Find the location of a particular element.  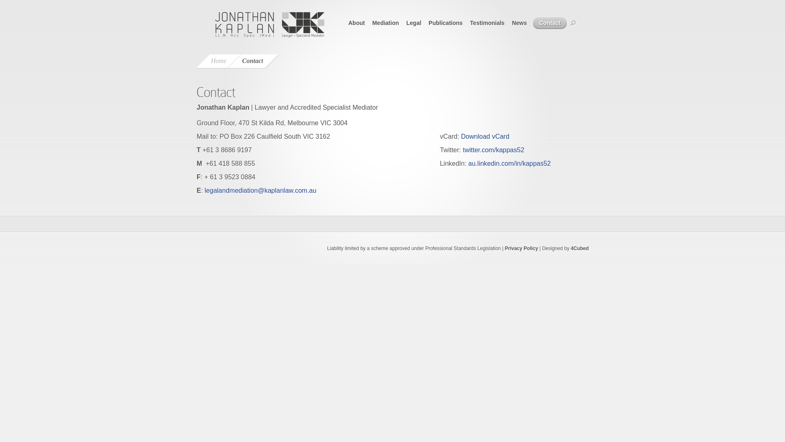

Testimonials is located at coordinates (487, 23).